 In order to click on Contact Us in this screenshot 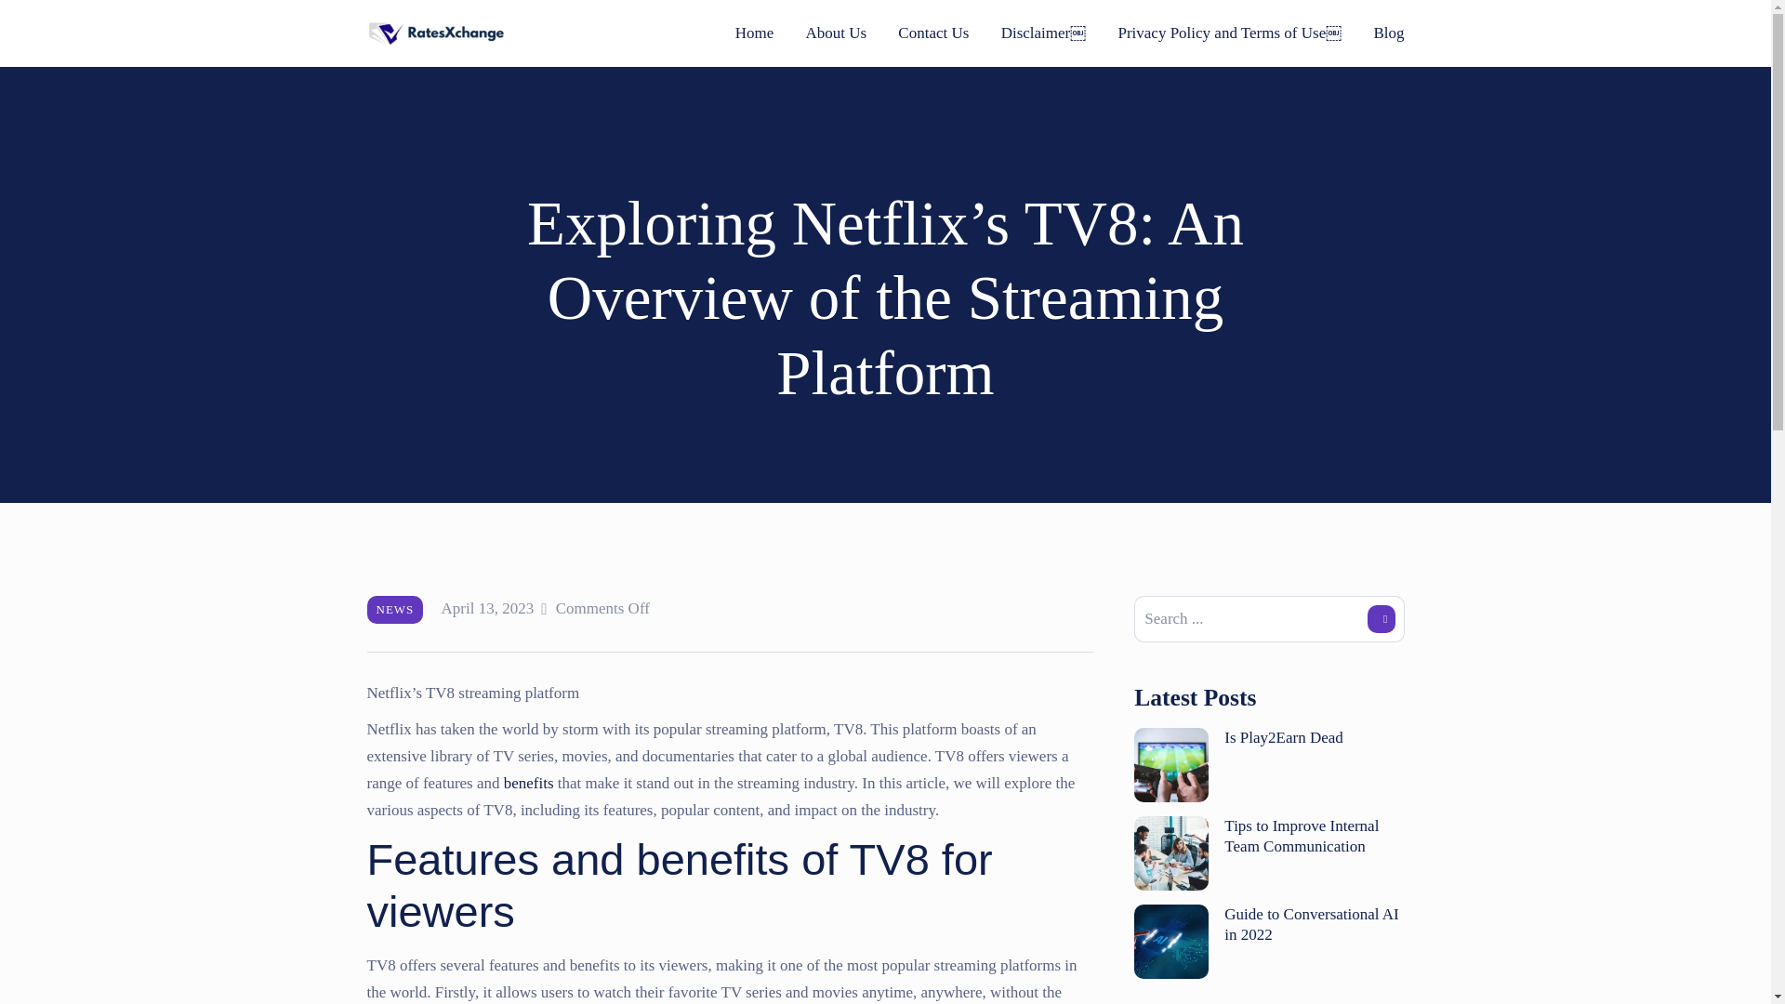, I will do `click(933, 33)`.